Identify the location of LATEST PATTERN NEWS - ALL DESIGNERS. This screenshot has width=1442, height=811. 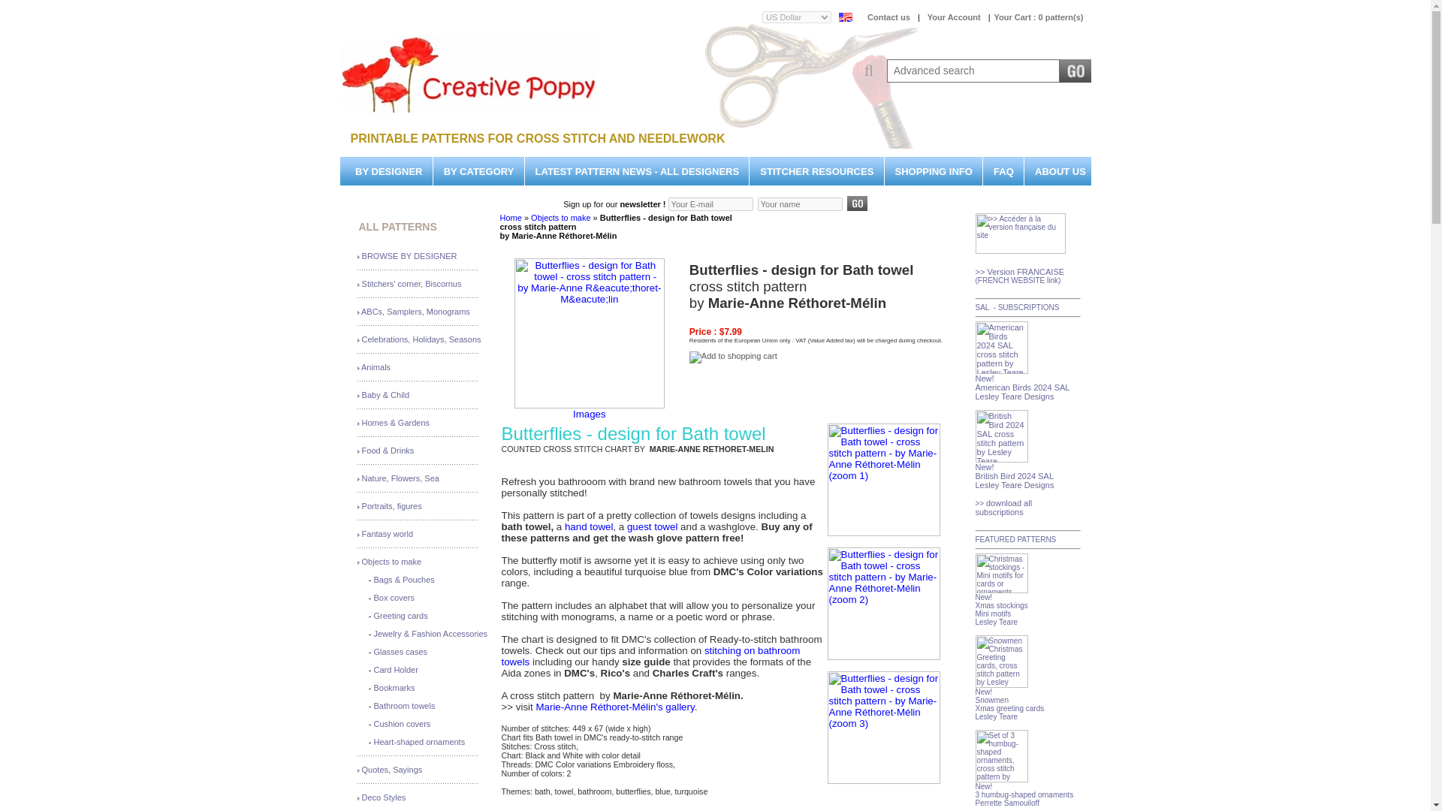
(637, 171).